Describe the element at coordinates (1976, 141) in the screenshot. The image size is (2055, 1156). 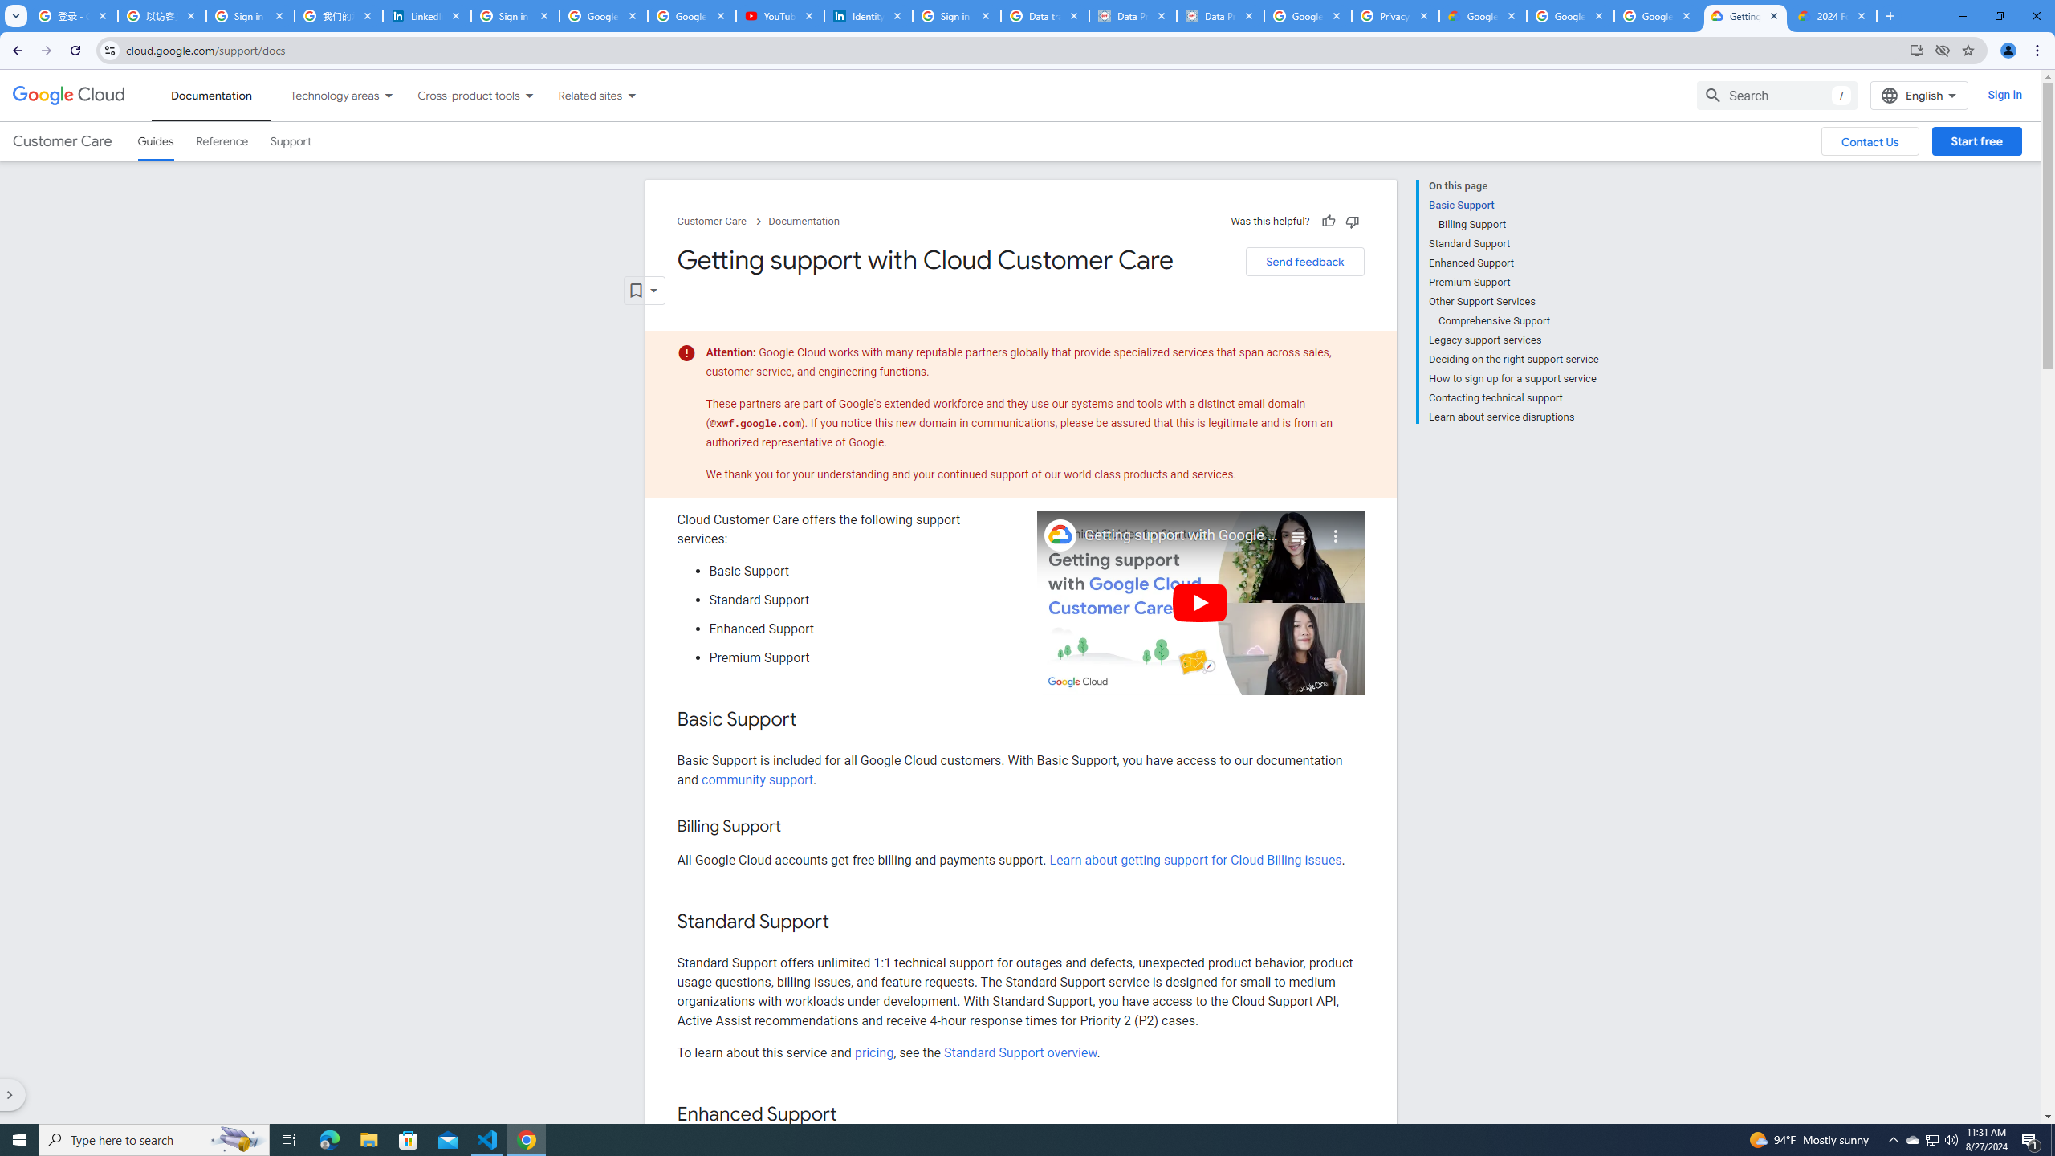
I see `Start free` at that location.